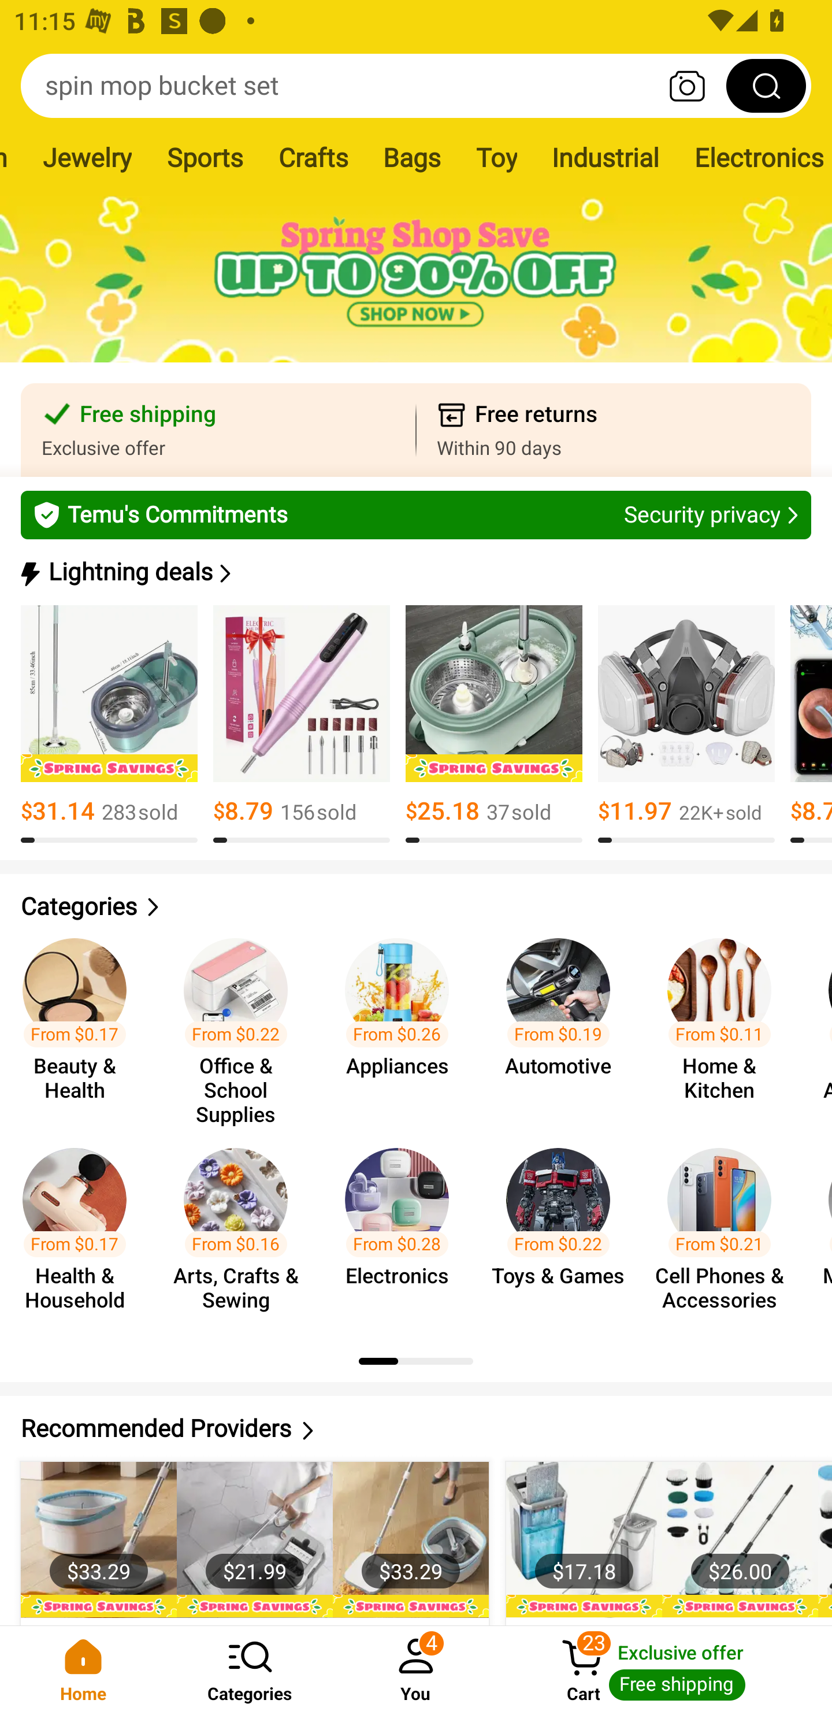 This screenshot has width=832, height=1711. I want to click on Recommended Providers, so click(416, 1428).